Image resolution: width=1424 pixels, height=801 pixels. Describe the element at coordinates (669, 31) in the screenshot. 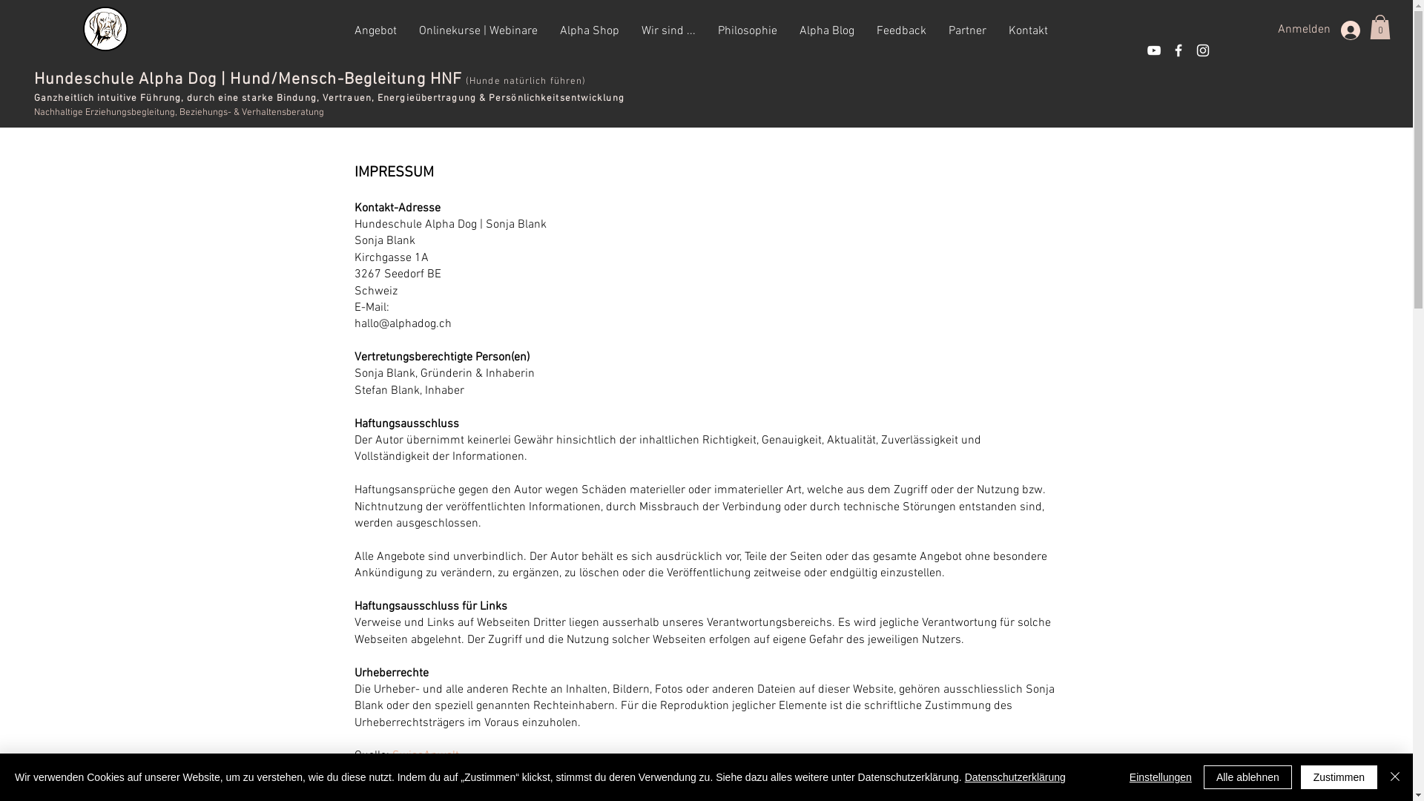

I see `Wir sind ...` at that location.